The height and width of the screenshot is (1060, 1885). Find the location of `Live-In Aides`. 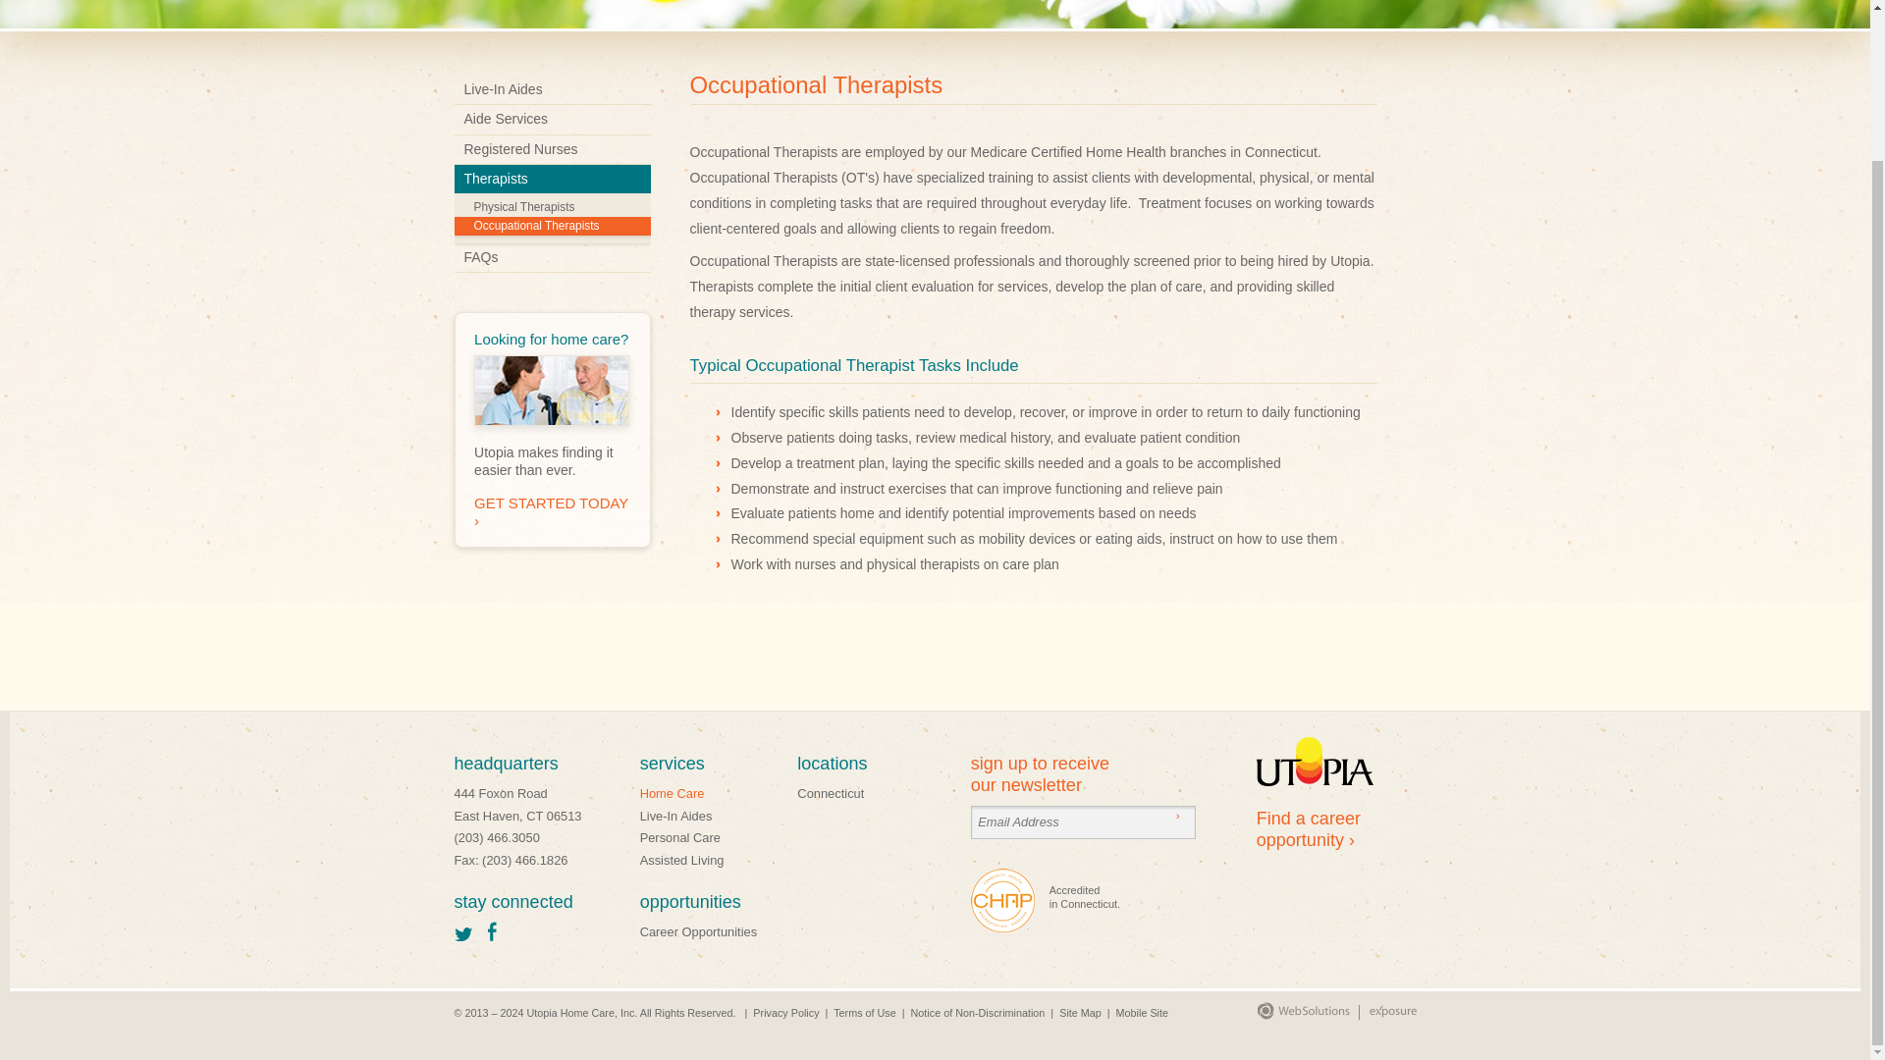

Live-In Aides is located at coordinates (552, 88).